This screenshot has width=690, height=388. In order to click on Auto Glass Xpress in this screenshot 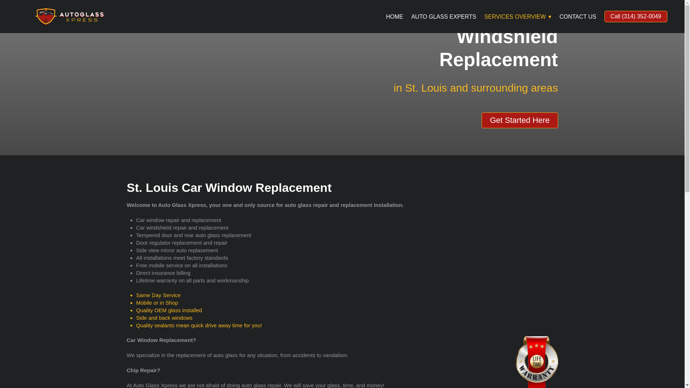, I will do `click(69, 17)`.